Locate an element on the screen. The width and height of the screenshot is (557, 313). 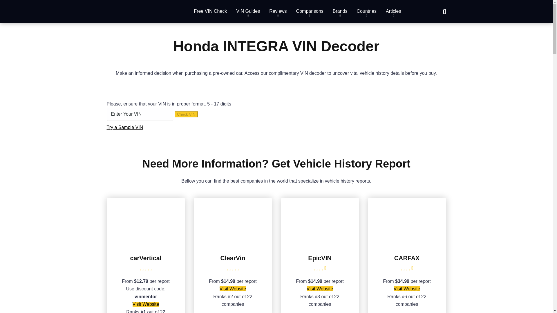
VIN Mentor is located at coordinates (132, 9).